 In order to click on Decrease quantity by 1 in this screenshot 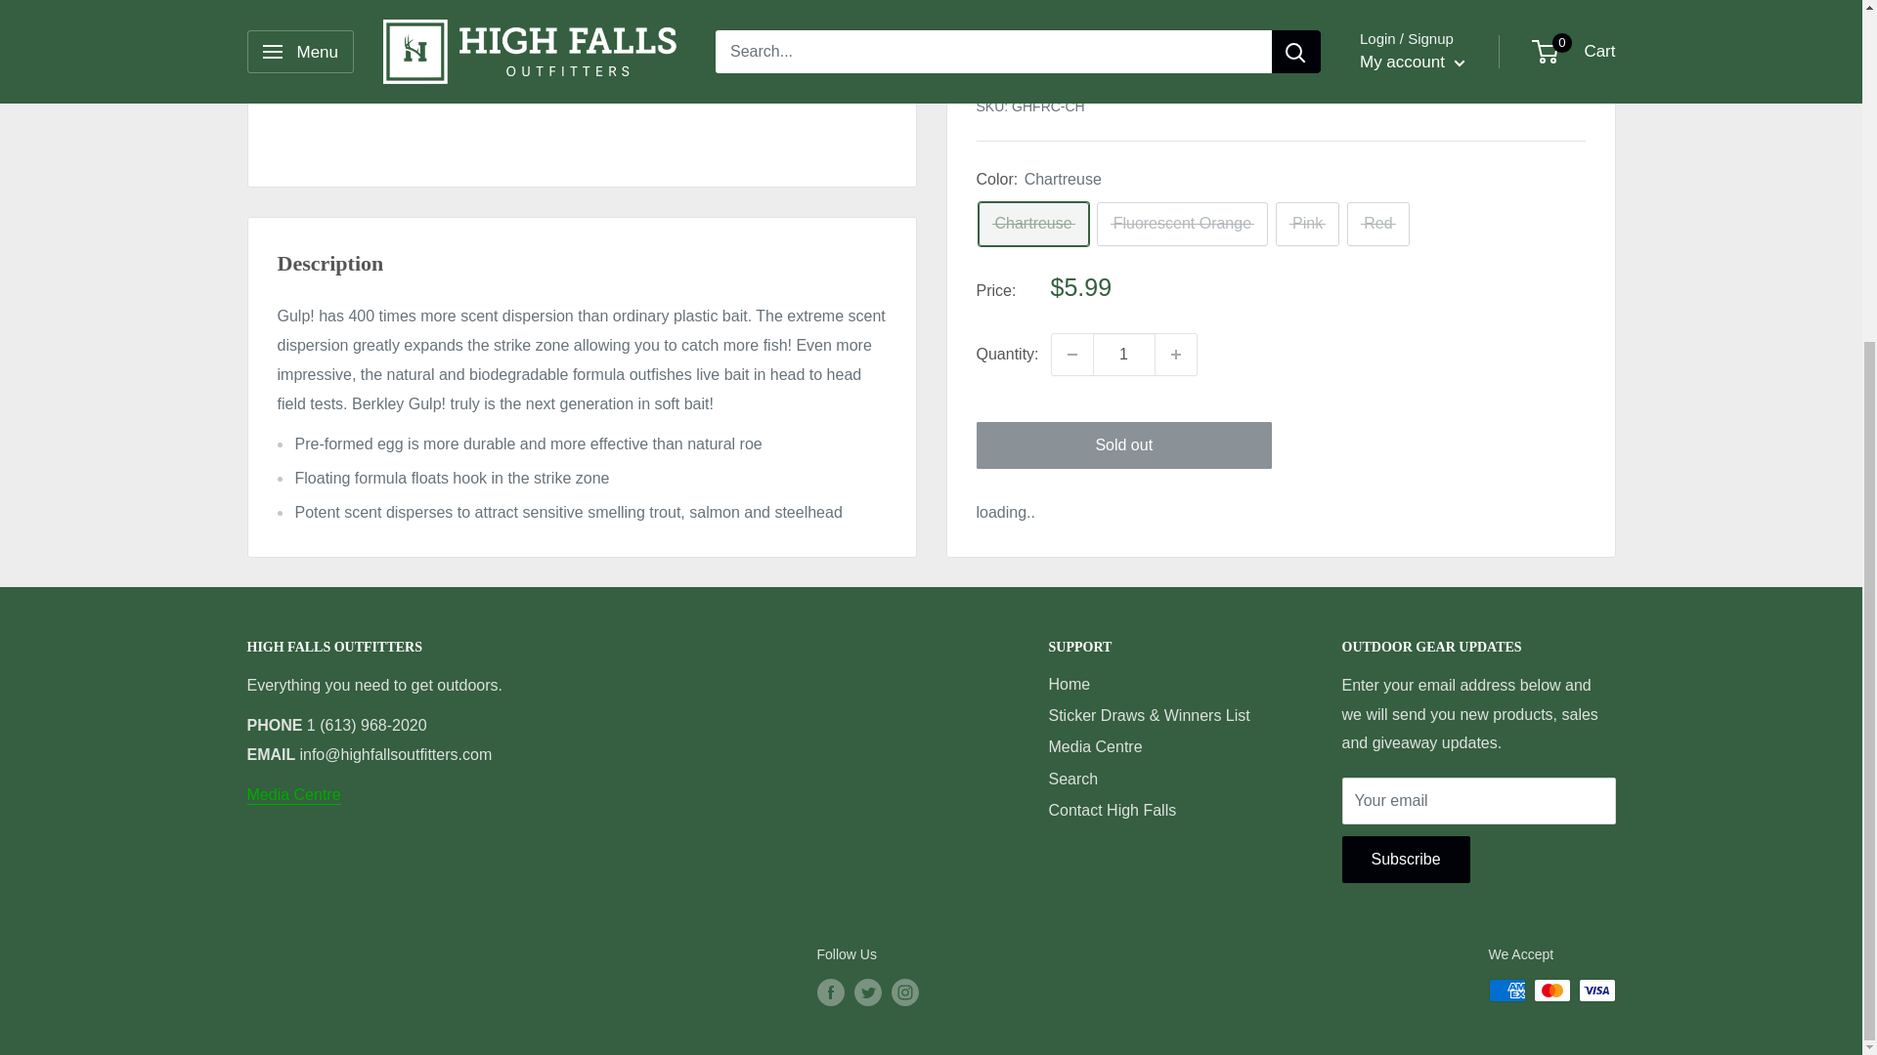, I will do `click(1071, 59)`.